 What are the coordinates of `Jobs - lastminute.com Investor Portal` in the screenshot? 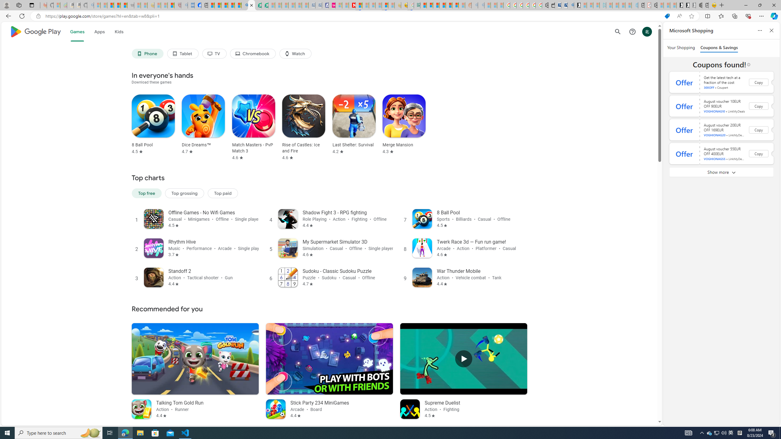 It's located at (332, 5).